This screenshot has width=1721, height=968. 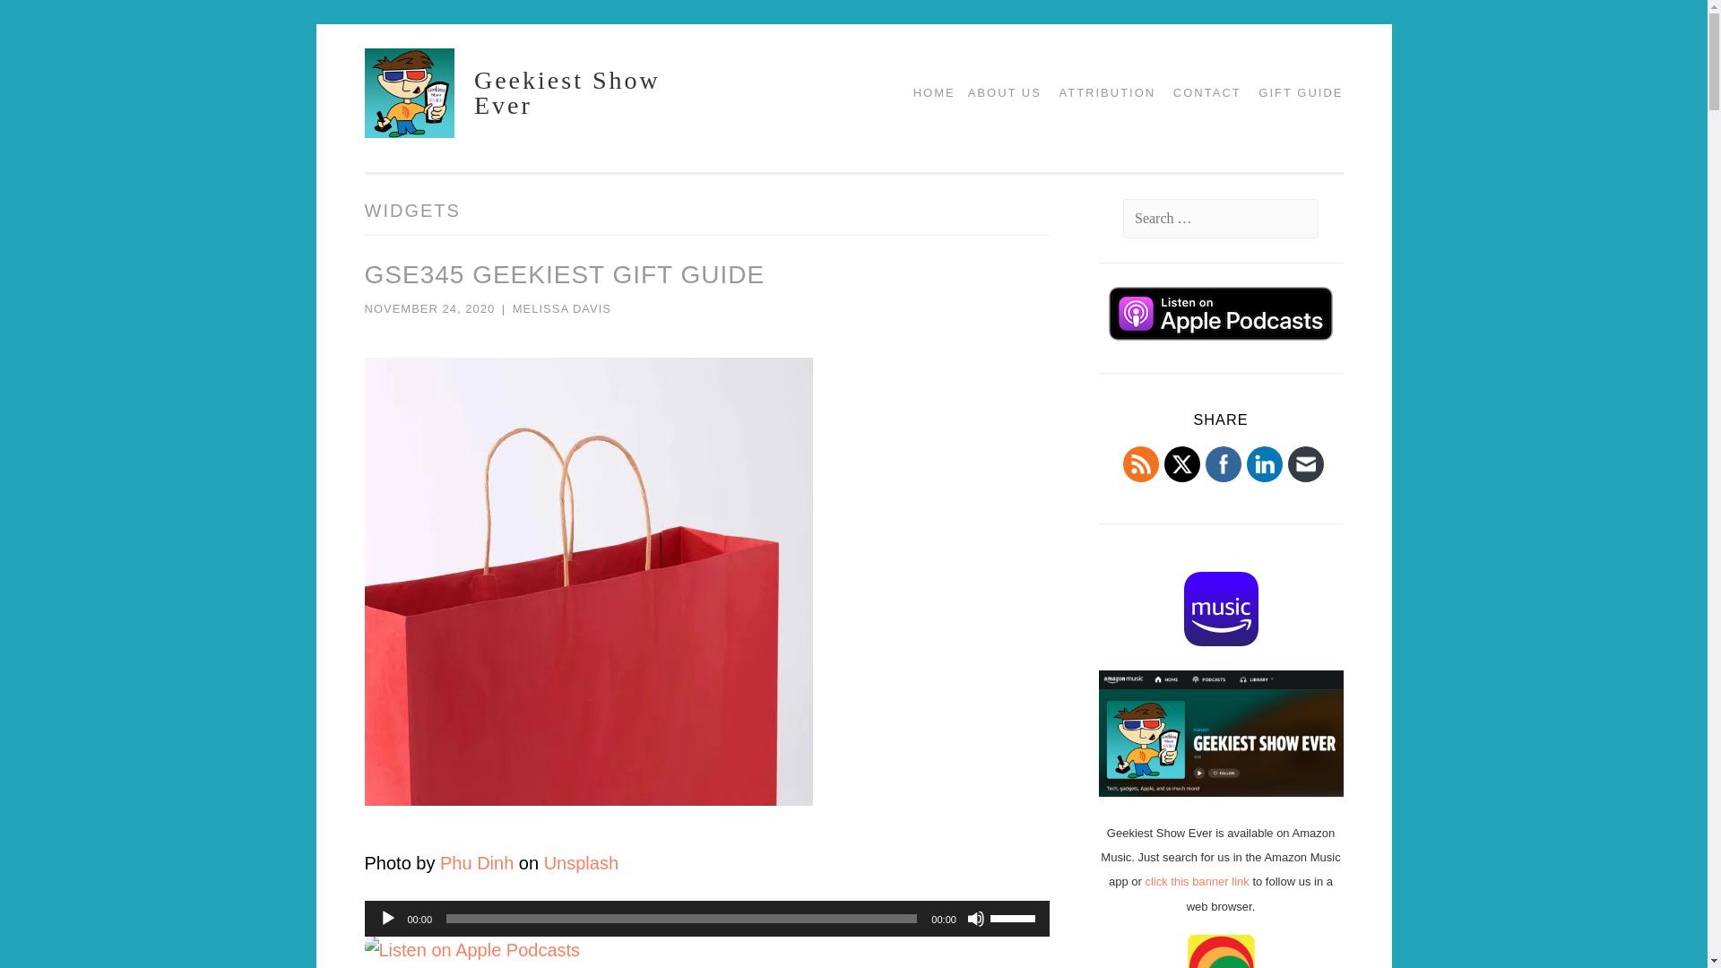 I want to click on CONTACT, so click(x=1200, y=92).